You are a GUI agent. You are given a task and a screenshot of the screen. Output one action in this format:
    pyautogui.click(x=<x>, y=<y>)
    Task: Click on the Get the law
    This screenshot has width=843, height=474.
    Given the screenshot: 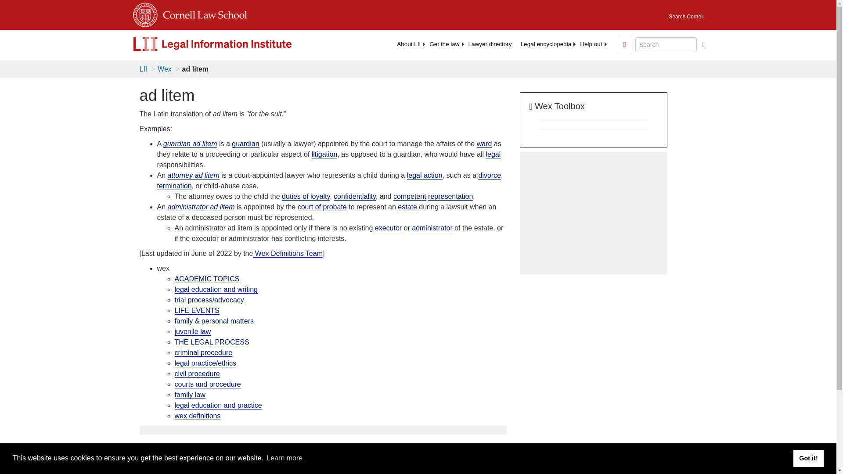 What is the action you would take?
    pyautogui.click(x=444, y=44)
    